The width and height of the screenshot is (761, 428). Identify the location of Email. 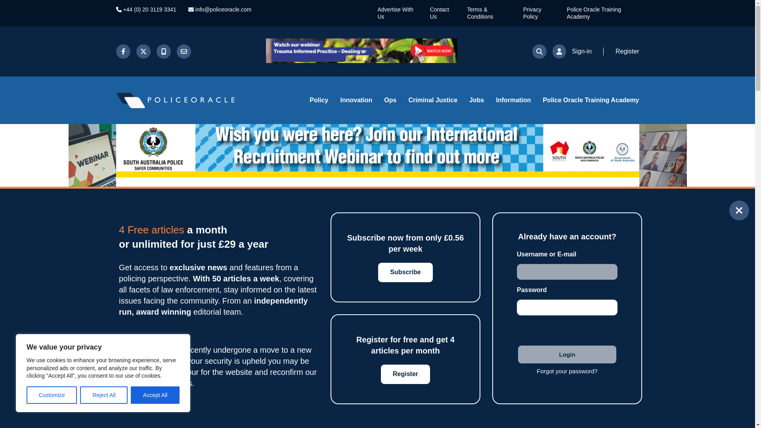
(184, 52).